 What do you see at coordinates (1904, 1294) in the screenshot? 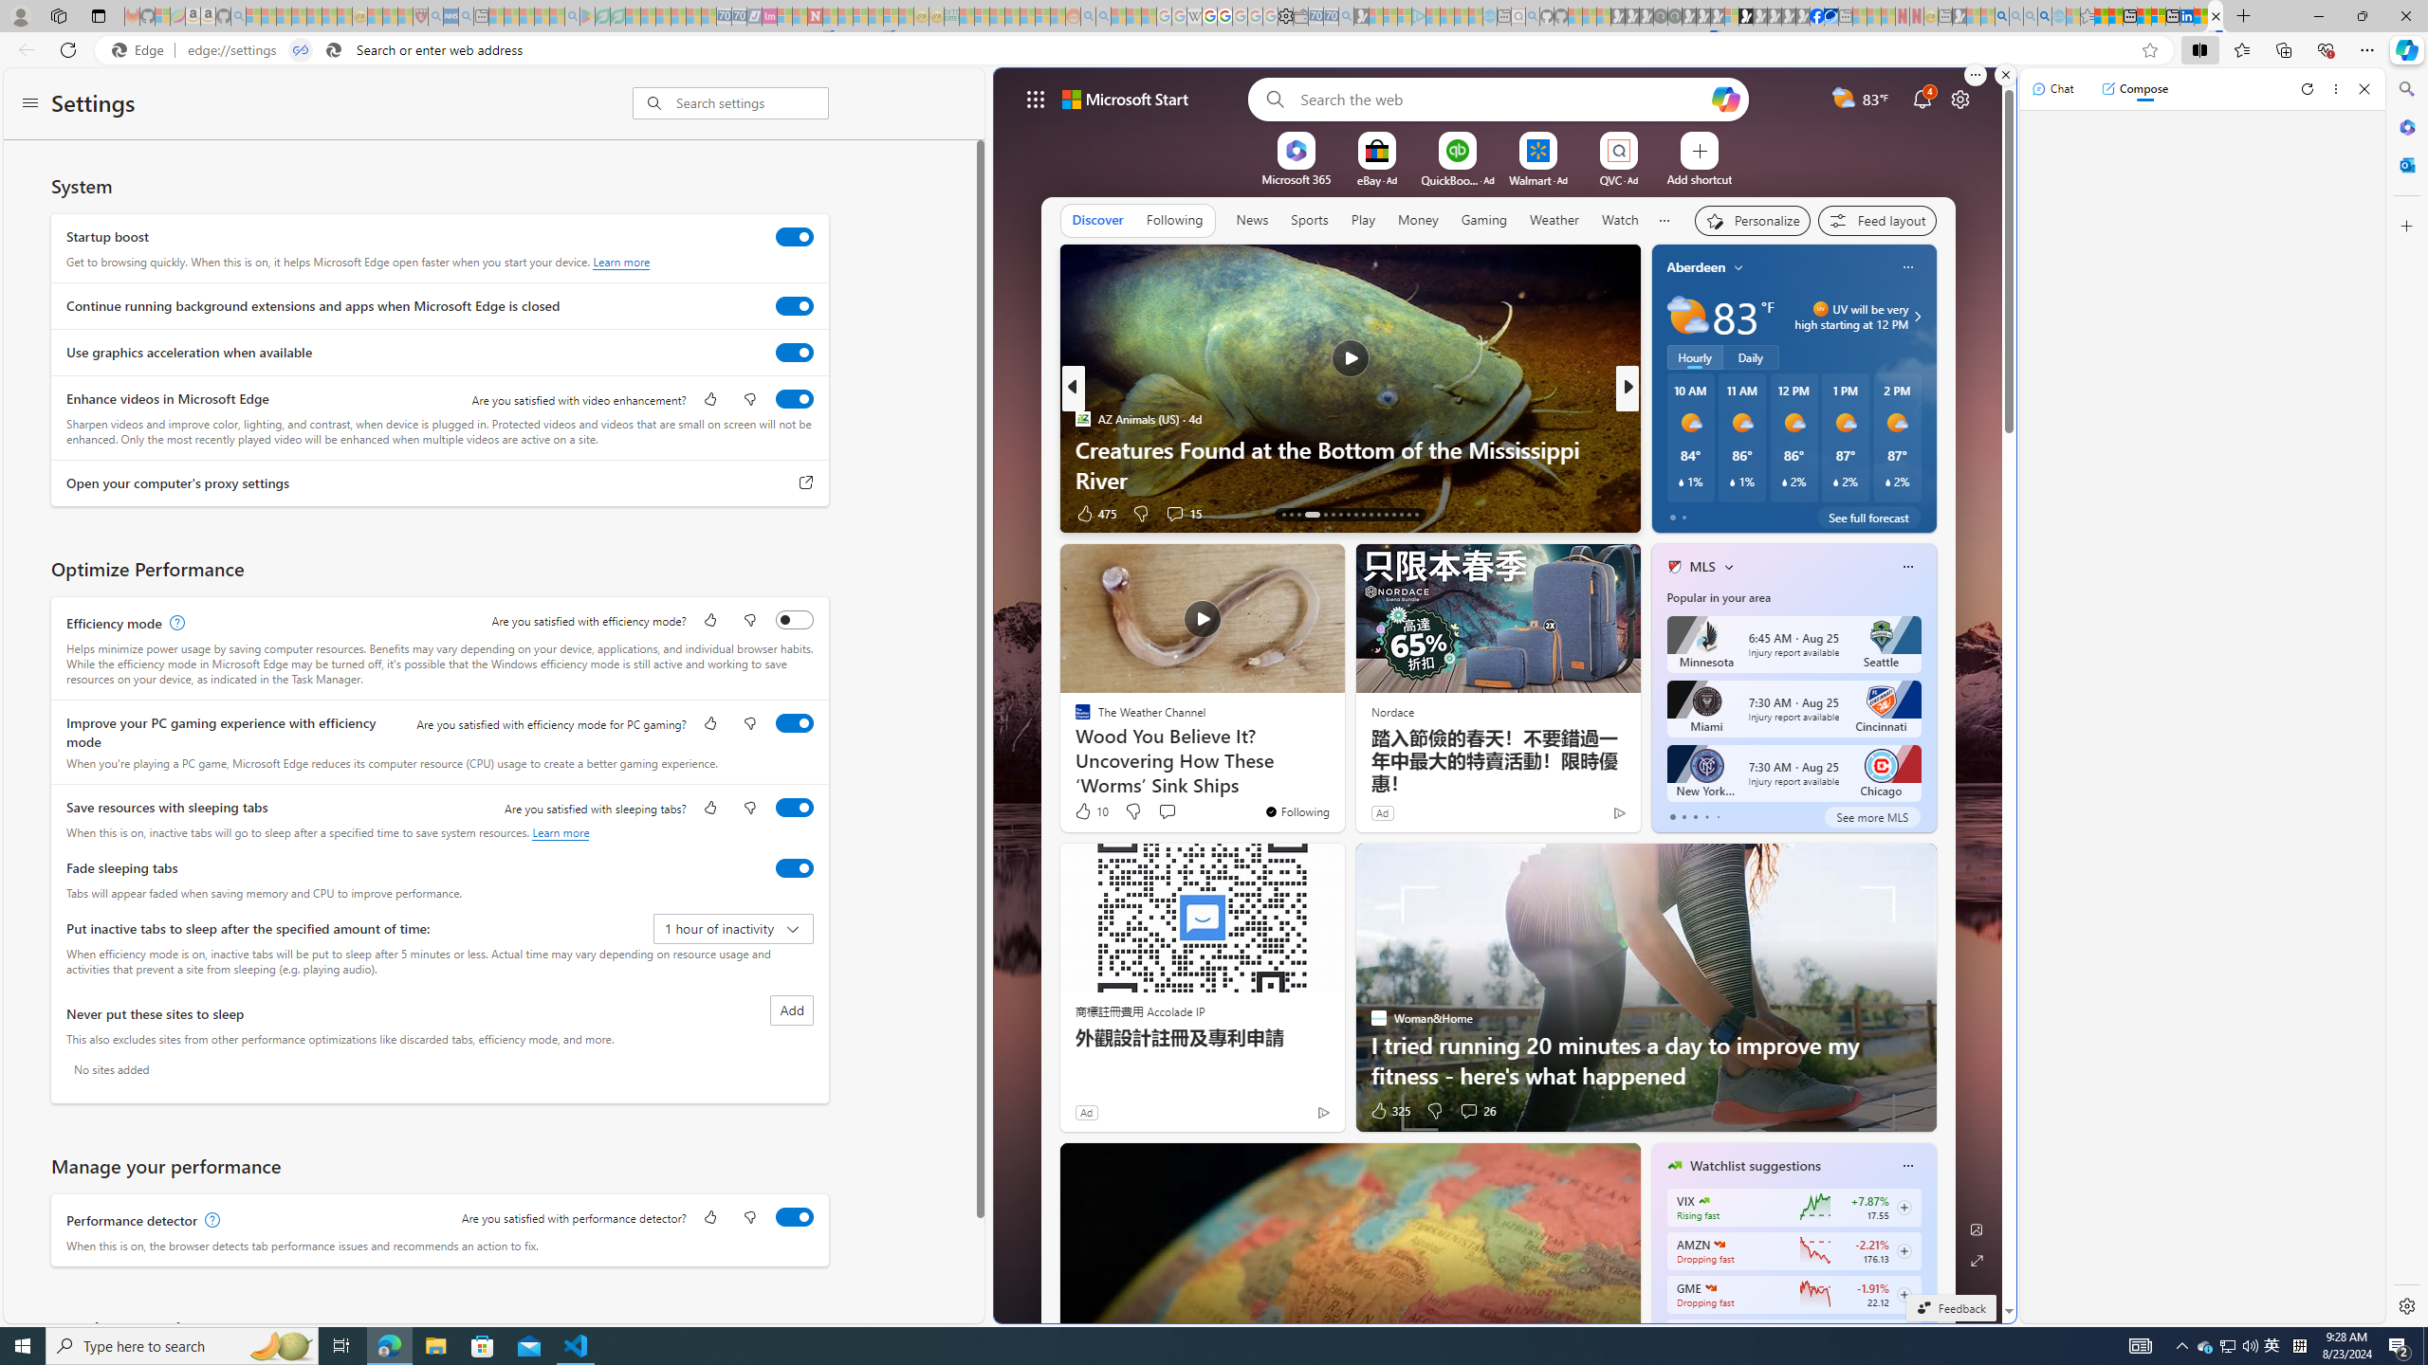
I see `Class: follow-button  m` at bounding box center [1904, 1294].